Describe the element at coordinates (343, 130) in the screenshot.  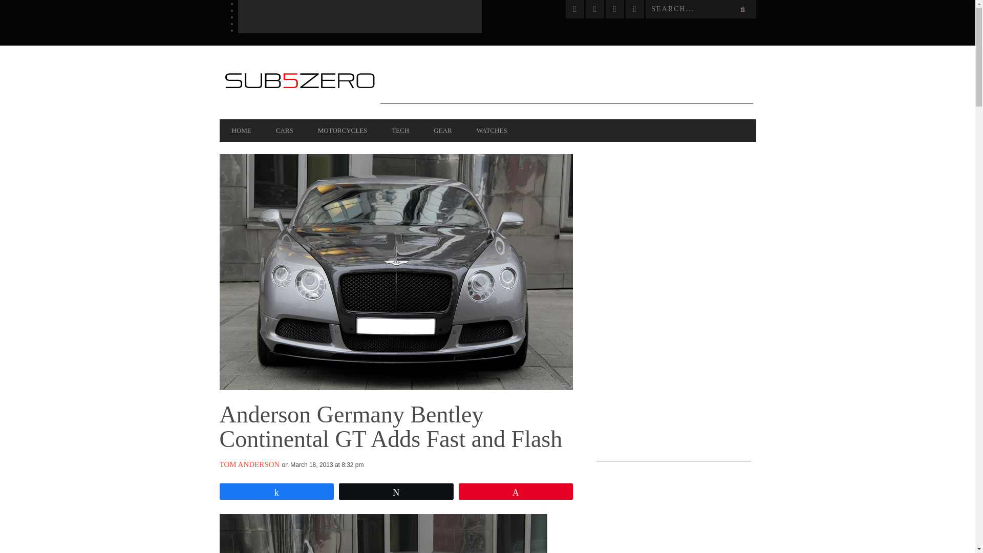
I see `MOTORCYCLES` at that location.